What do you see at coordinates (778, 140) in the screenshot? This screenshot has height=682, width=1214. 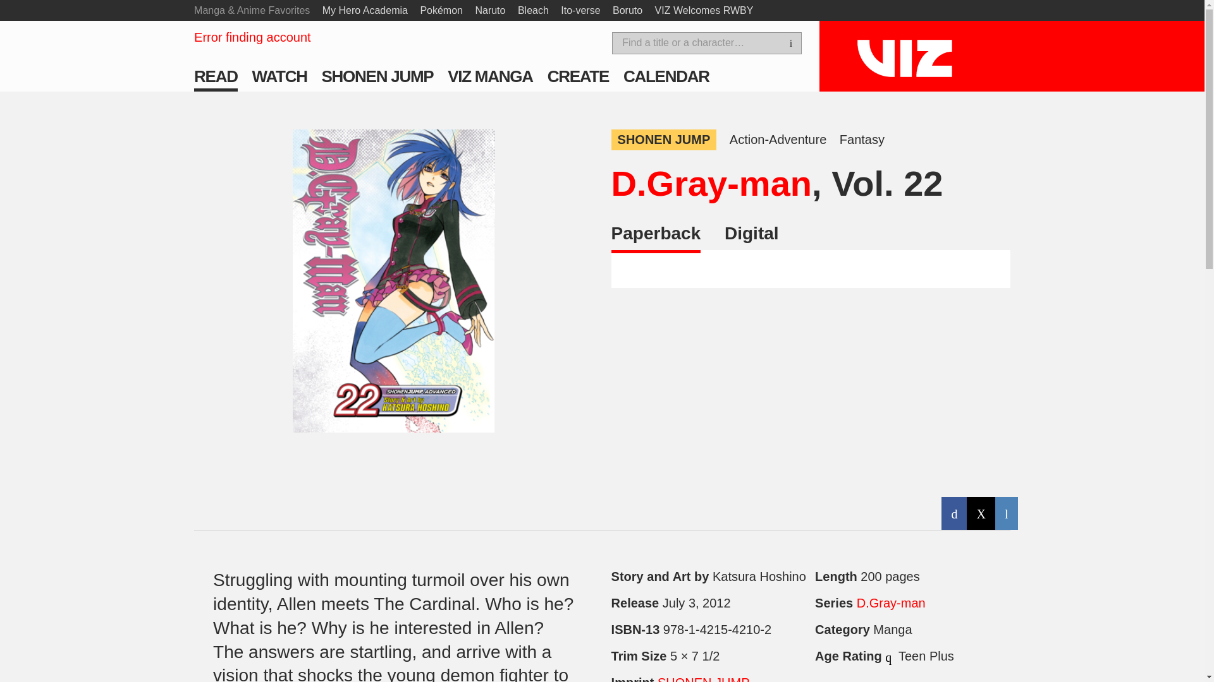 I see `Action-Adventure` at bounding box center [778, 140].